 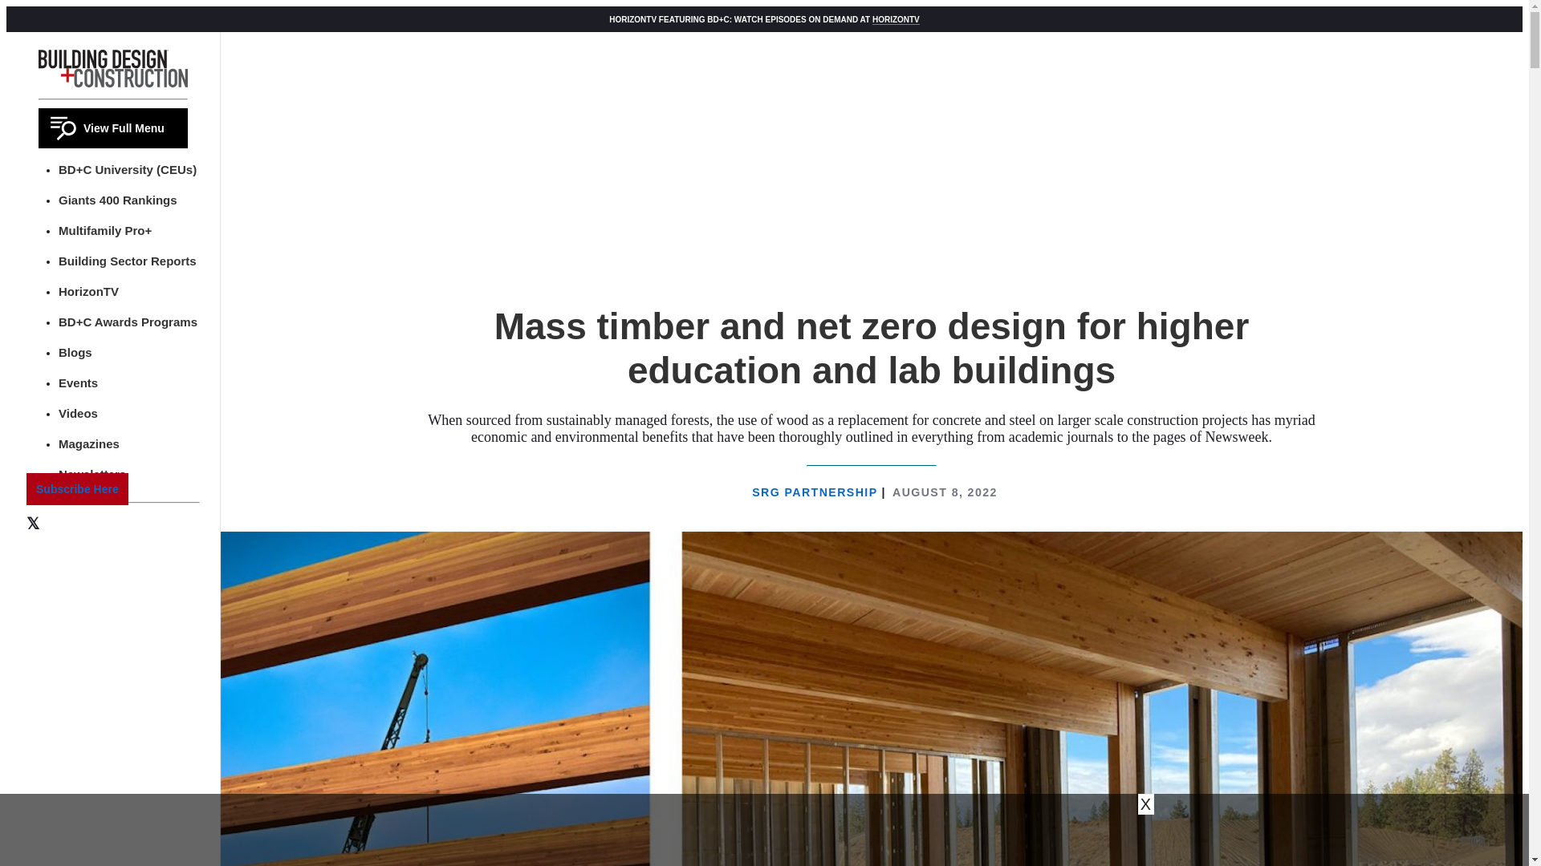 I want to click on Subscribe Here, so click(x=77, y=488).